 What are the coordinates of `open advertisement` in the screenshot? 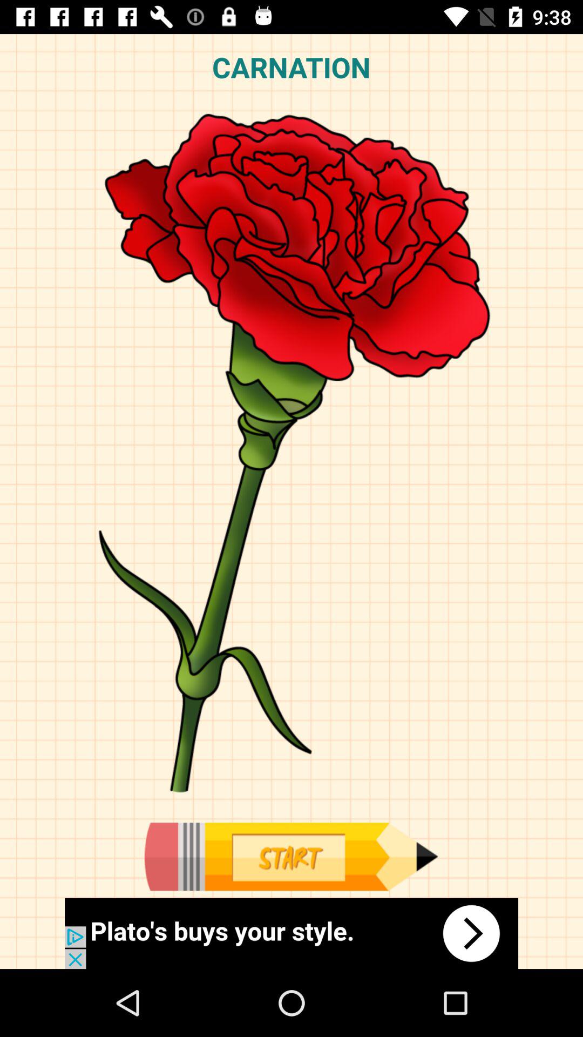 It's located at (291, 933).